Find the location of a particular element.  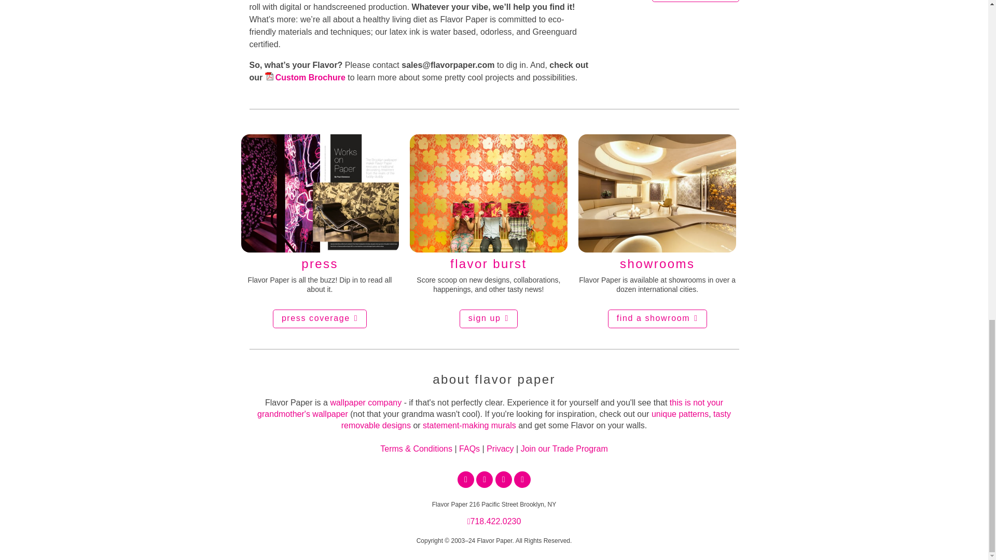

Privacy is located at coordinates (500, 449).